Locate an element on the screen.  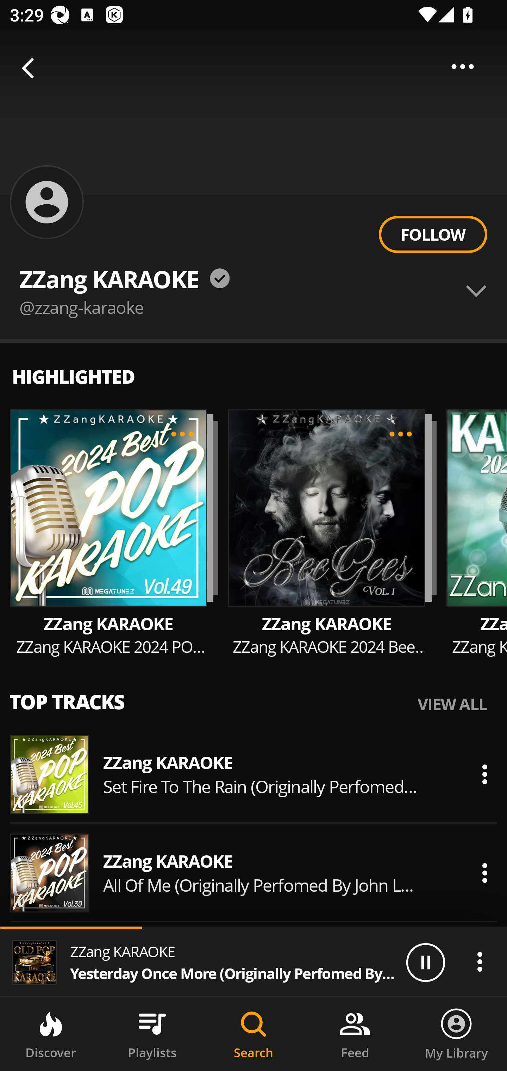
Actions is located at coordinates (484, 873).